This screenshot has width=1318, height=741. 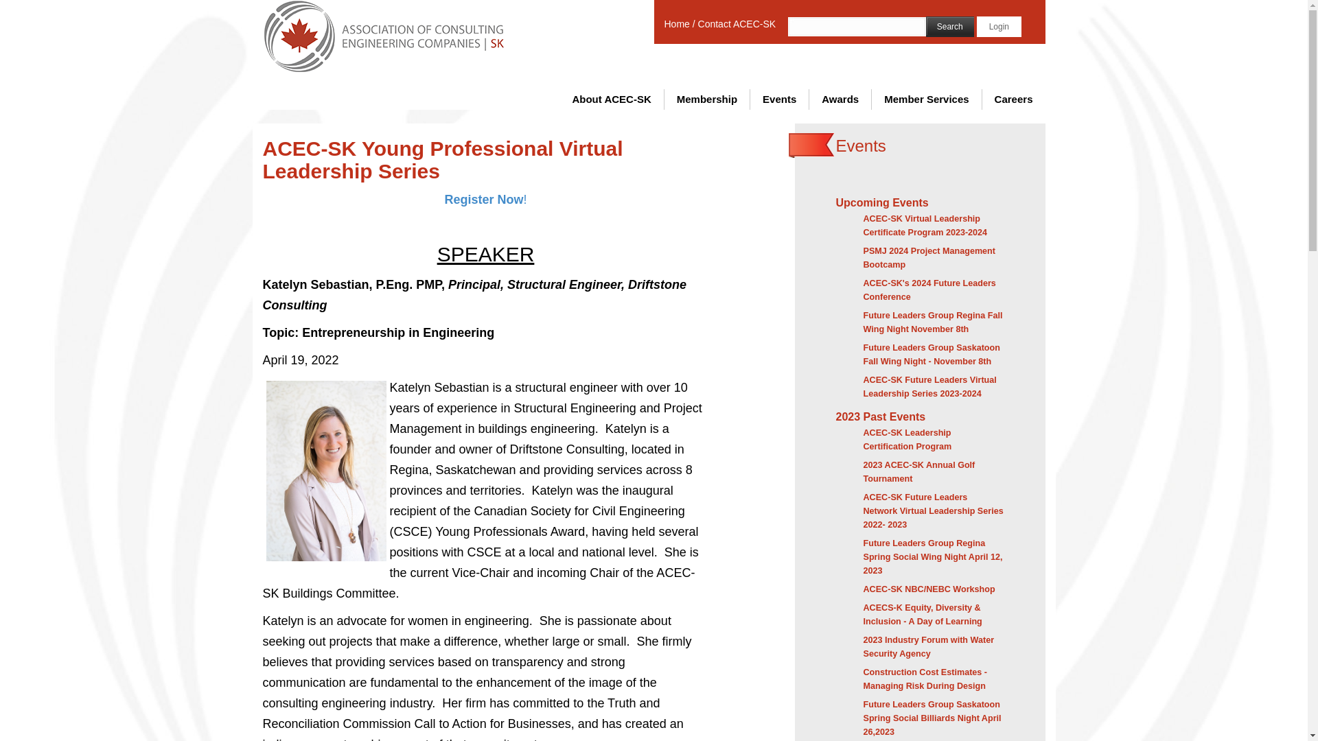 What do you see at coordinates (925, 226) in the screenshot?
I see `ACEC-SK Virtual Leadership Certificate Program 2023-2024` at bounding box center [925, 226].